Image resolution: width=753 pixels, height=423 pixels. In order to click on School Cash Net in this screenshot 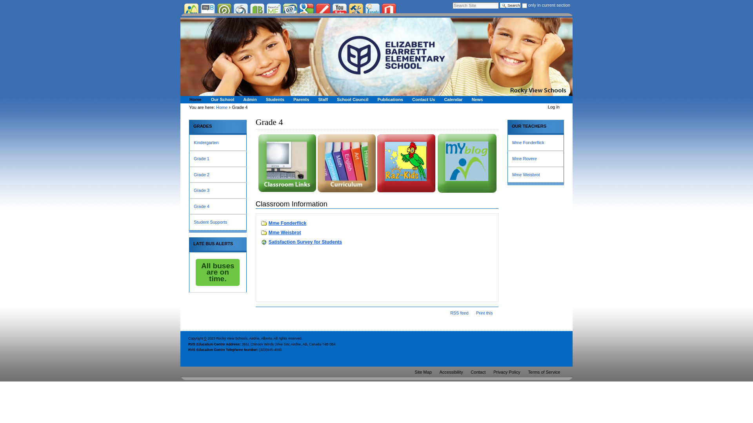, I will do `click(241, 10)`.